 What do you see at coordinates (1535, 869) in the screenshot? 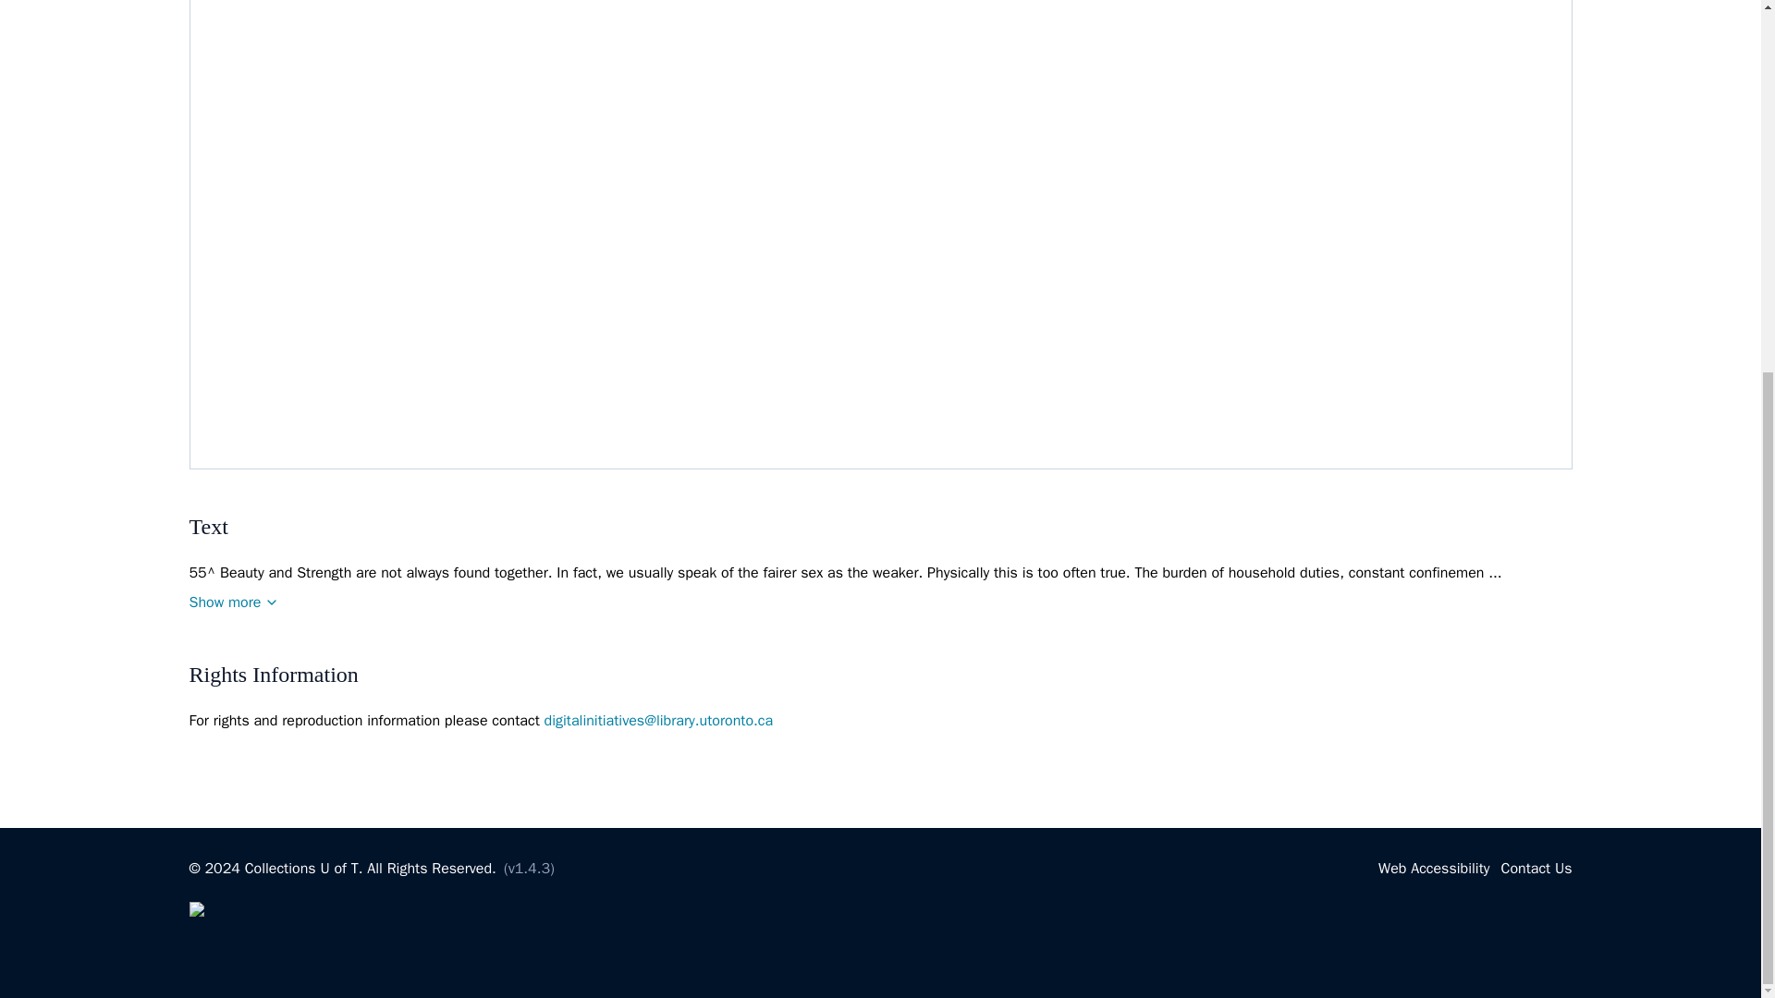
I see `Contact Us` at bounding box center [1535, 869].